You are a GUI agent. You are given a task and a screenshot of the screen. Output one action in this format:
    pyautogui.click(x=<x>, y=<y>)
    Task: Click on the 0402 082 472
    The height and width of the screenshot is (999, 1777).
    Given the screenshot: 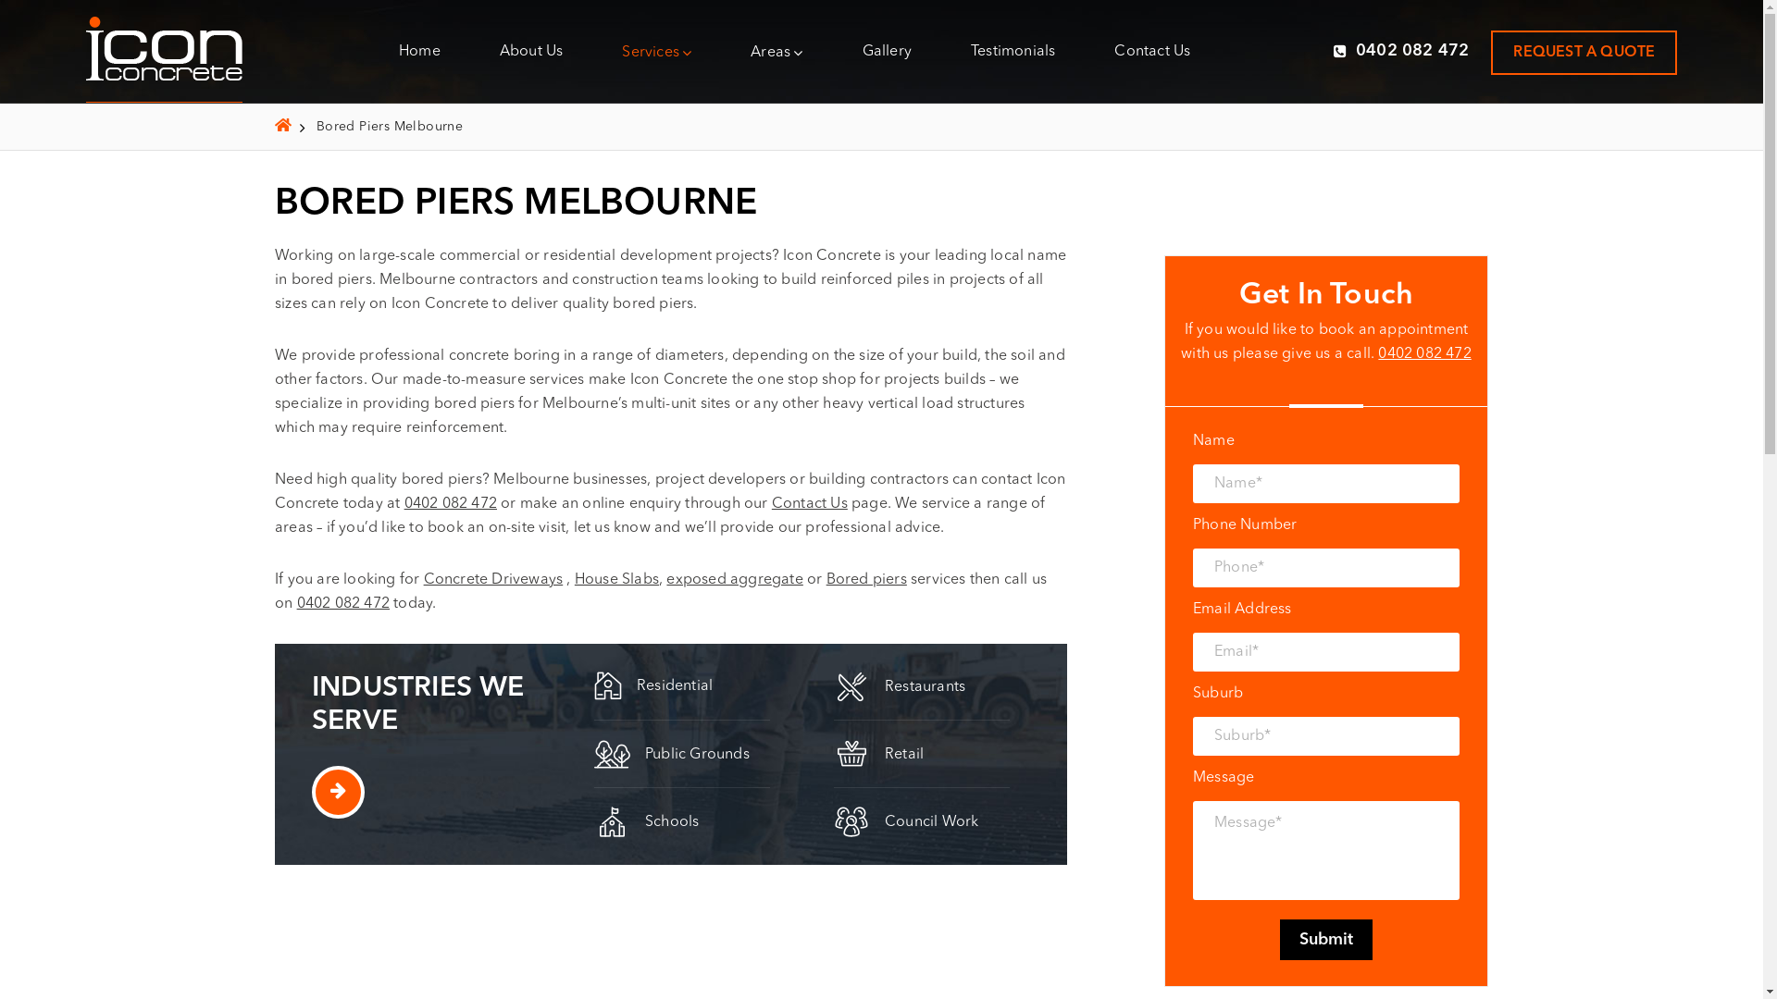 What is the action you would take?
    pyautogui.click(x=451, y=504)
    